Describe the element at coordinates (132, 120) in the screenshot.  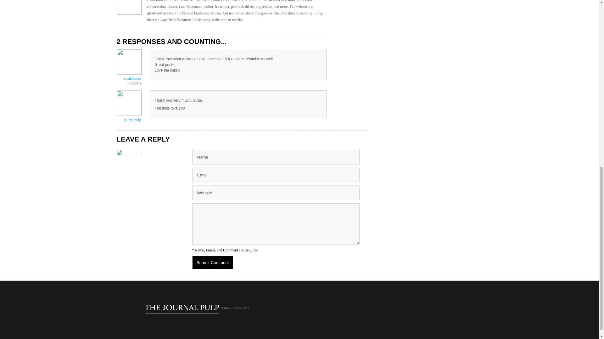
I see `journalpulp` at that location.